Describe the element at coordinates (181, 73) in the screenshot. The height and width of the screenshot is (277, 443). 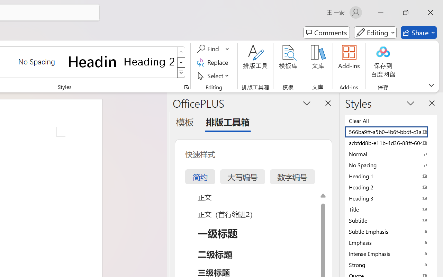
I see `Class: NetUIImage` at that location.